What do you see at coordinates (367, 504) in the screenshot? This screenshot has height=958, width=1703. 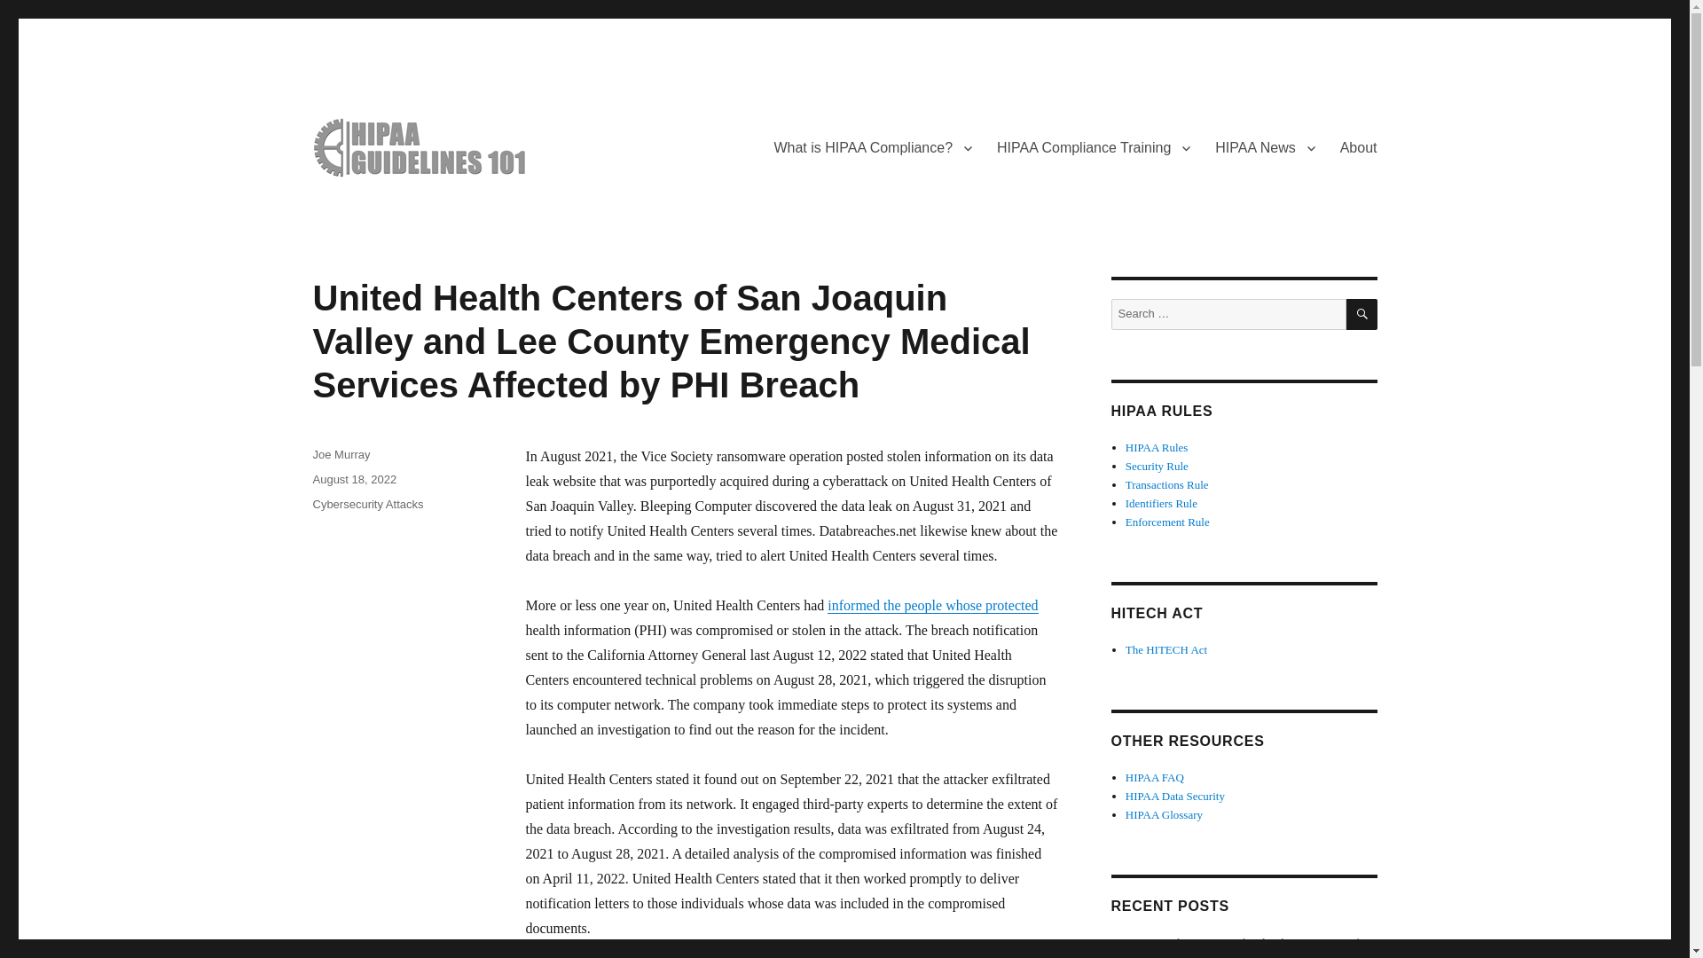 I see `Cybersecurity Attacks` at bounding box center [367, 504].